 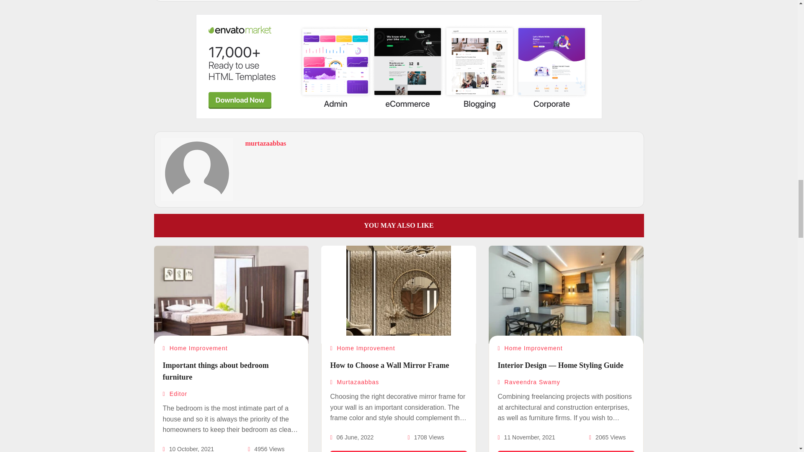 I want to click on murtazaabbas, so click(x=265, y=143).